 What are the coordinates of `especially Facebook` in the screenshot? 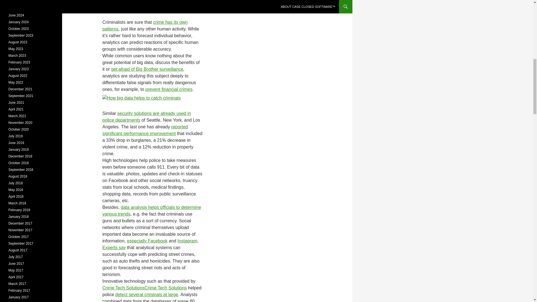 It's located at (147, 241).